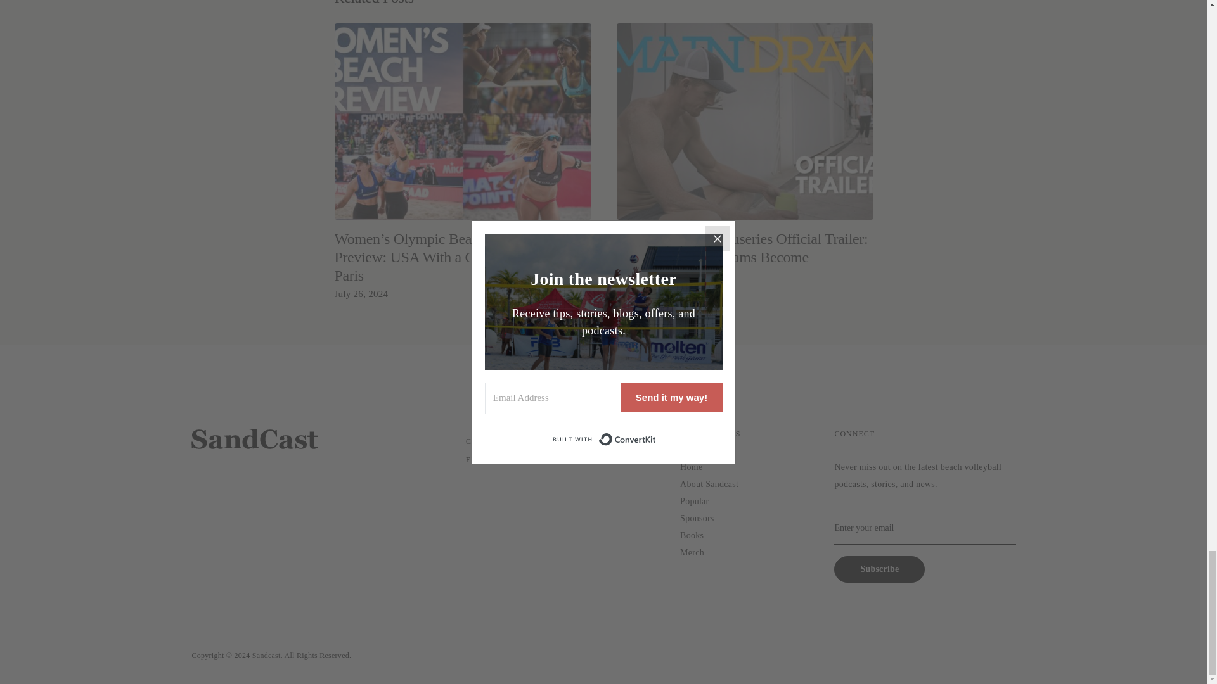 The height and width of the screenshot is (684, 1217). Describe the element at coordinates (709, 484) in the screenshot. I see `About Sandcast` at that location.